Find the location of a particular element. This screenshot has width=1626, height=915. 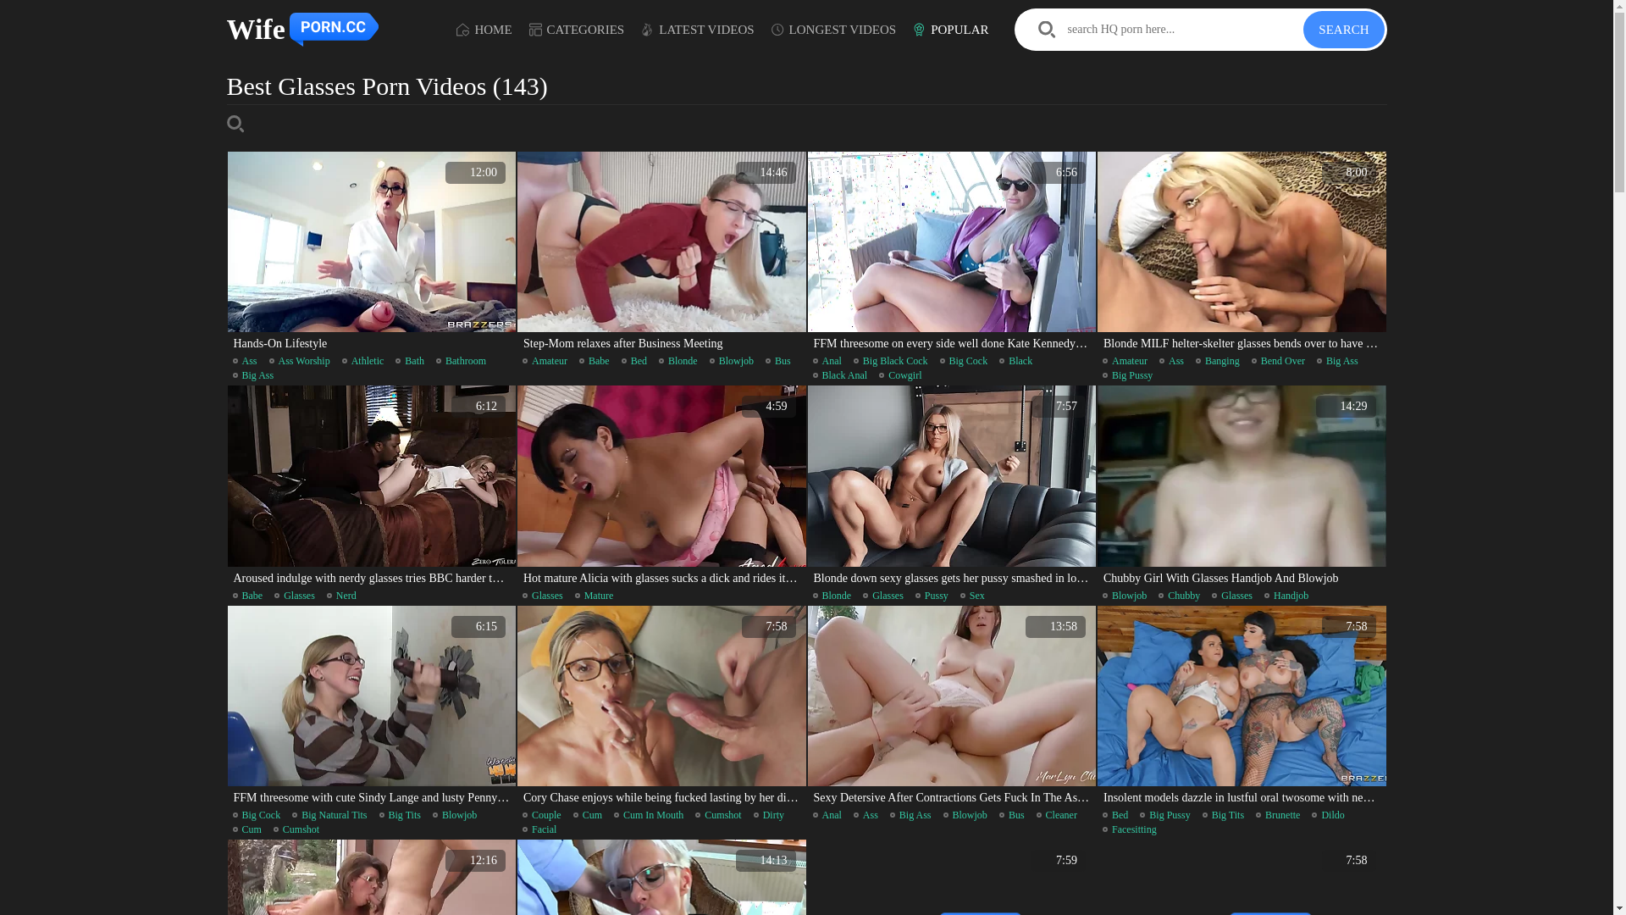

Big Pussy is located at coordinates (1128, 375).